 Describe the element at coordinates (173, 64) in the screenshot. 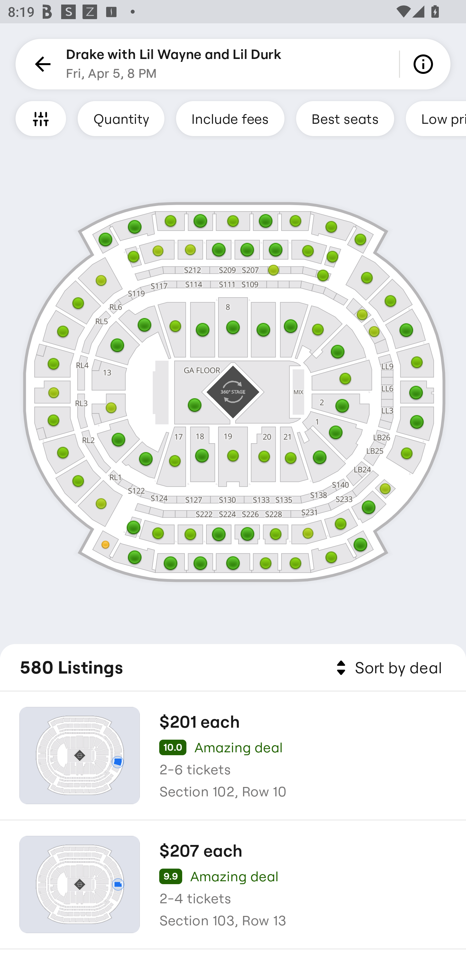

I see `Drake with Lil Wayne and Lil Durk Fri, Apr 5, 8 PM` at that location.